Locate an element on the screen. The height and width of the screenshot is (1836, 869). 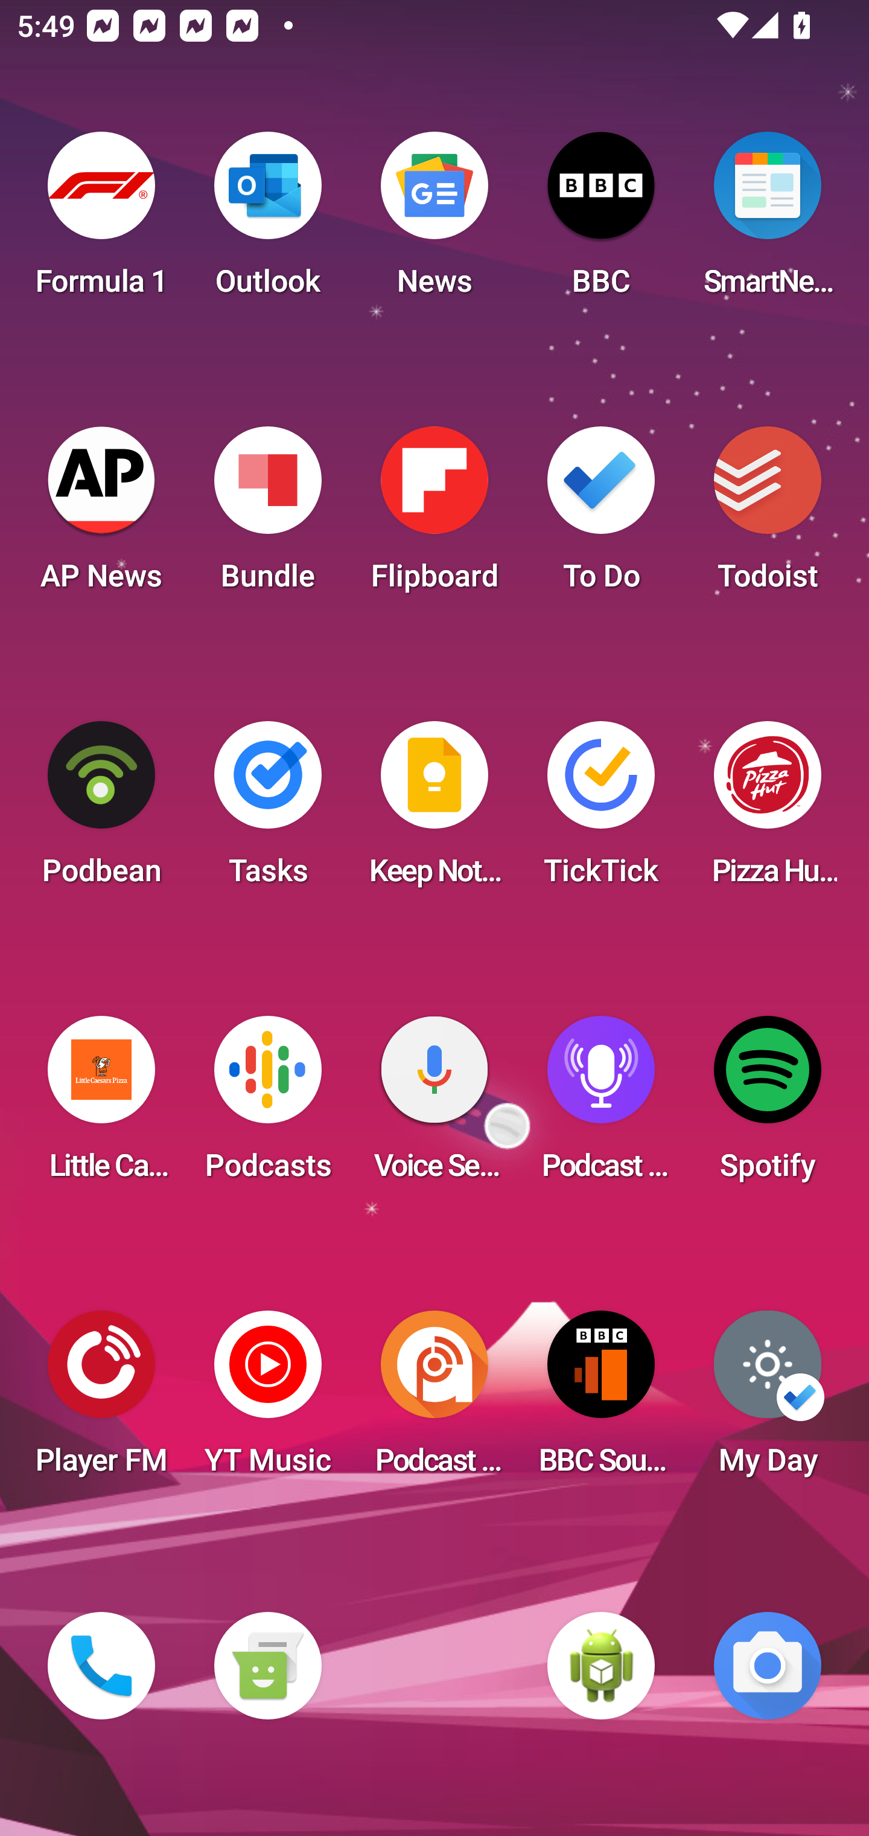
Pizza Hut HK & Macau is located at coordinates (768, 810).